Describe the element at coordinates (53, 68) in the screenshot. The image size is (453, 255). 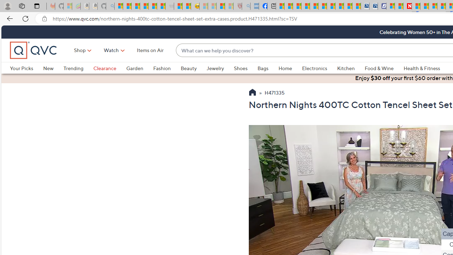
I see `New` at that location.